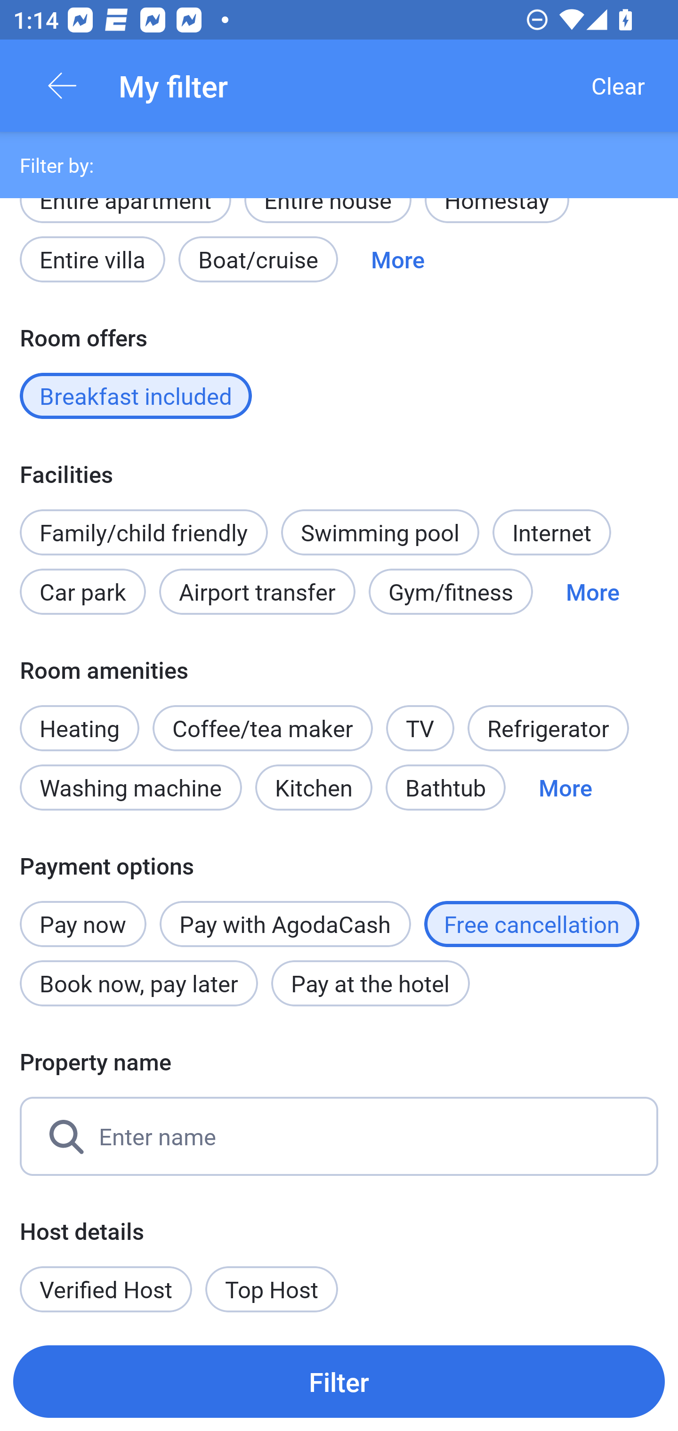  Describe the element at coordinates (131, 788) in the screenshot. I see `Washing machine` at that location.